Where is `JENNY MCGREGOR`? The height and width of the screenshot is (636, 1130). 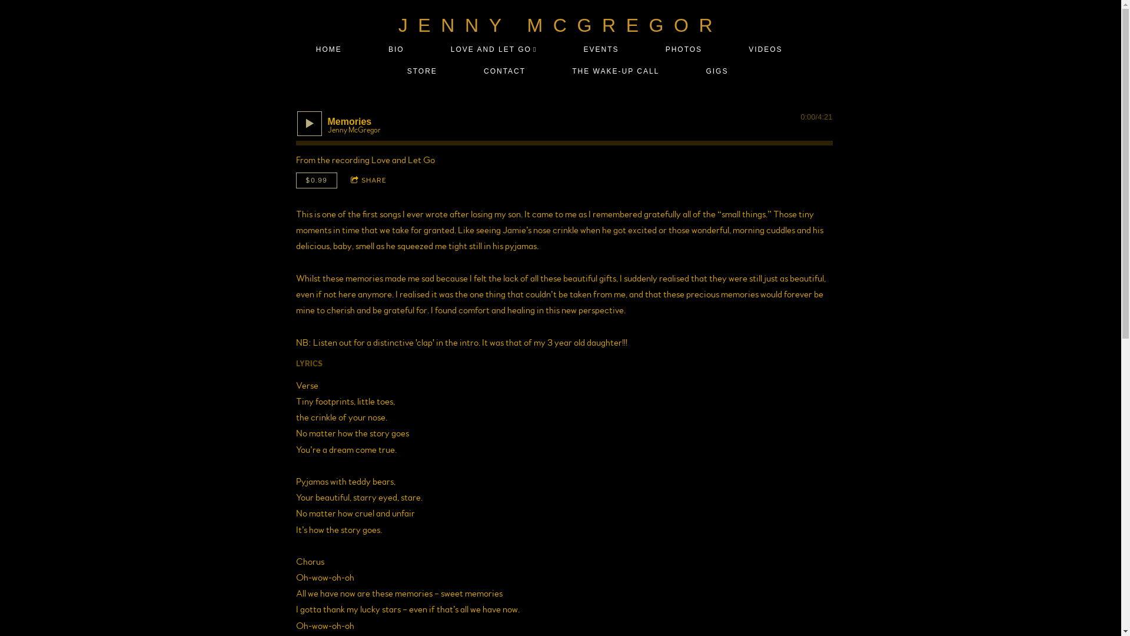
JENNY MCGREGOR is located at coordinates (561, 26).